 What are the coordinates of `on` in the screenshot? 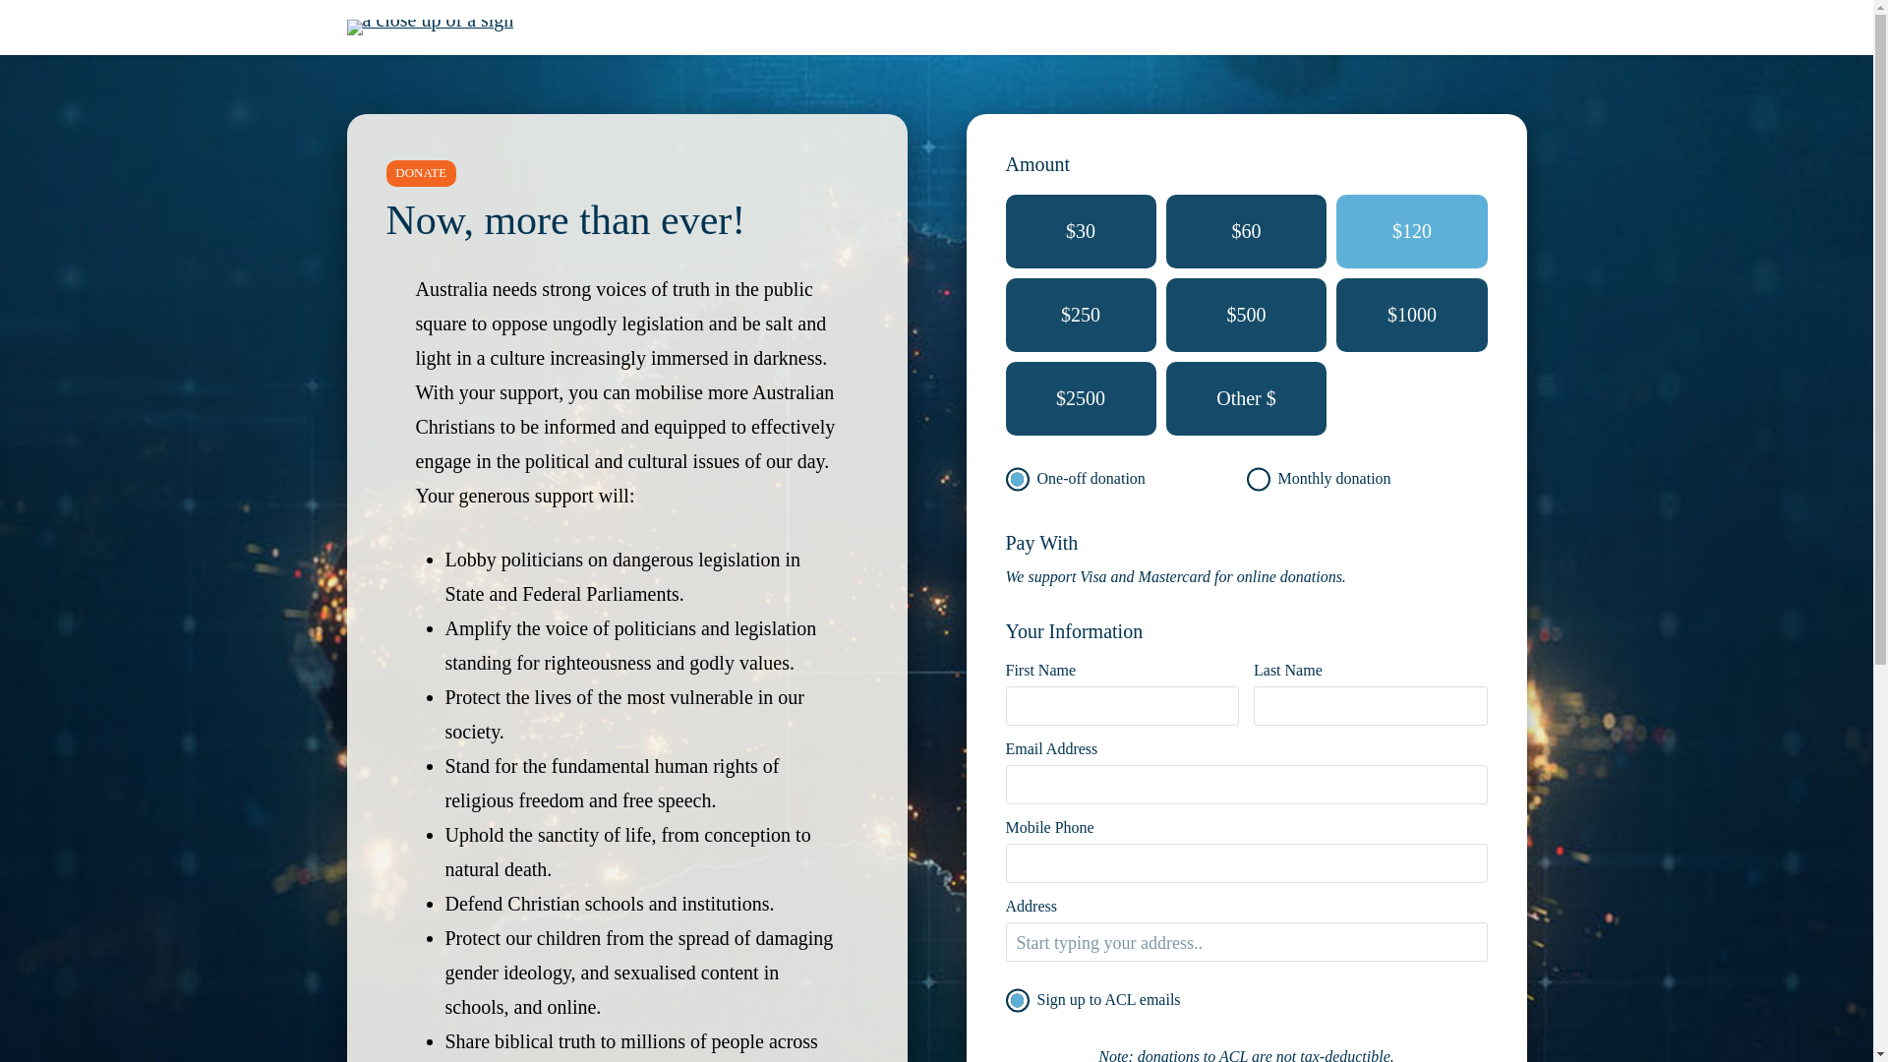 It's located at (1017, 1000).